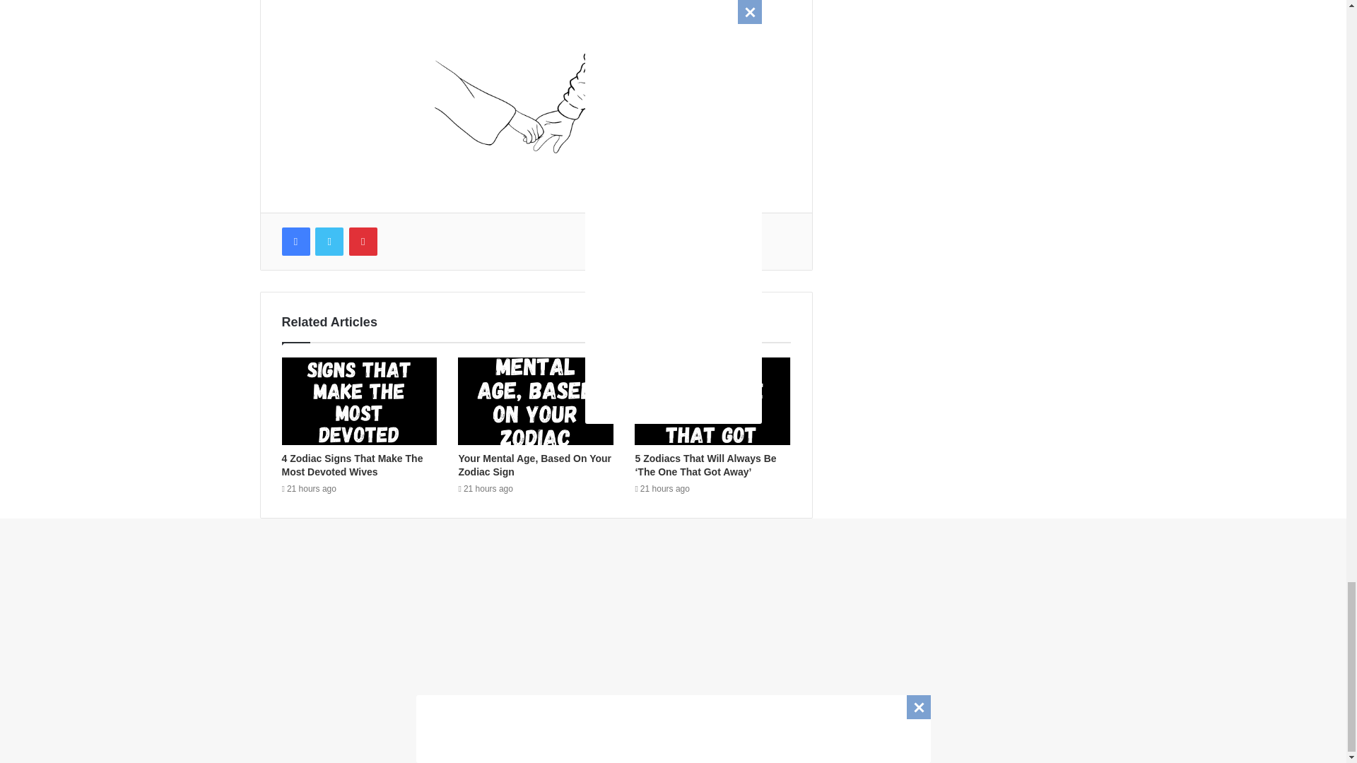 This screenshot has width=1357, height=763. Describe the element at coordinates (295, 241) in the screenshot. I see `Facebook` at that location.